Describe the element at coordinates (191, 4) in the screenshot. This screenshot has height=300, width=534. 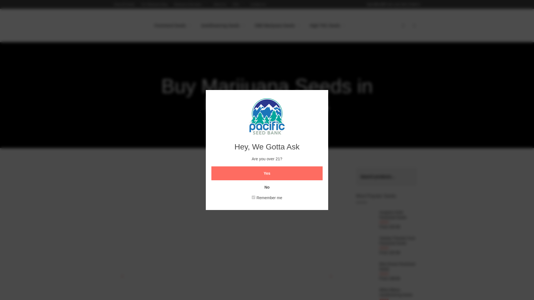
I see `Marijuana Education` at that location.